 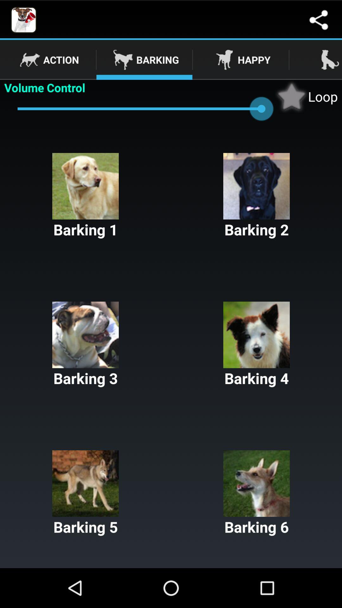 What do you see at coordinates (85, 345) in the screenshot?
I see `swipe until the barking 3 icon` at bounding box center [85, 345].